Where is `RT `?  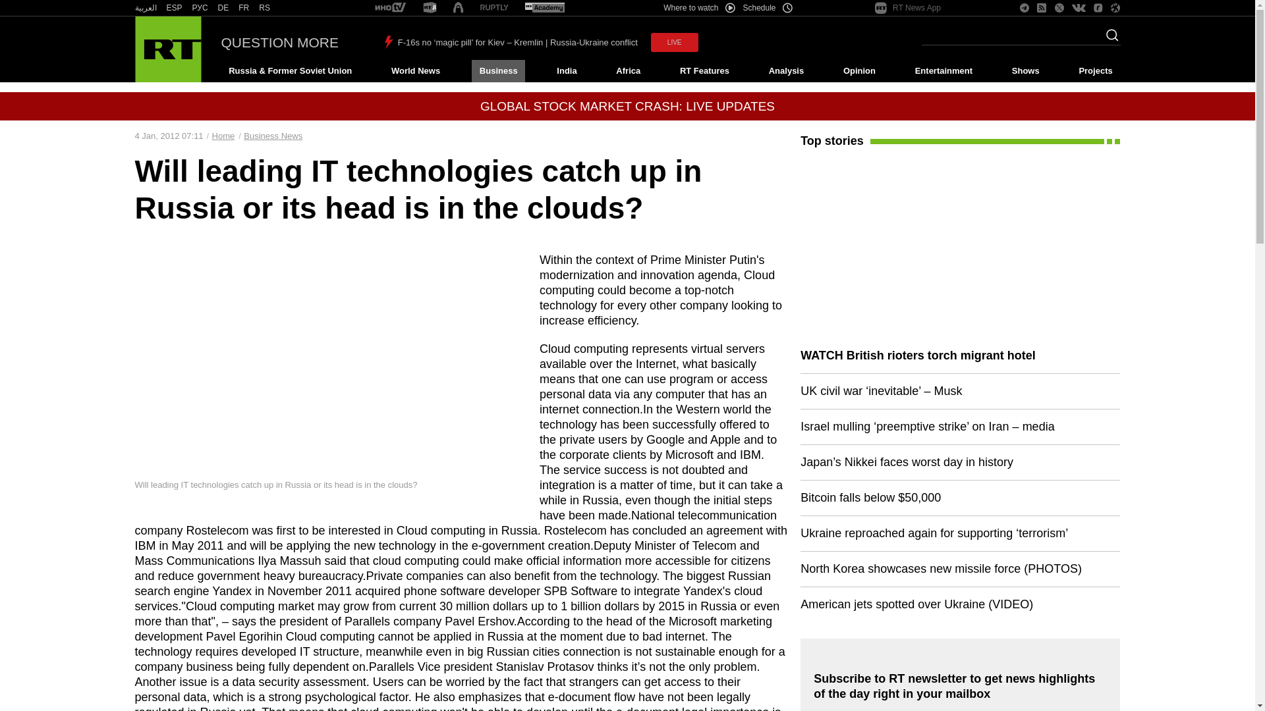 RT  is located at coordinates (200, 8).